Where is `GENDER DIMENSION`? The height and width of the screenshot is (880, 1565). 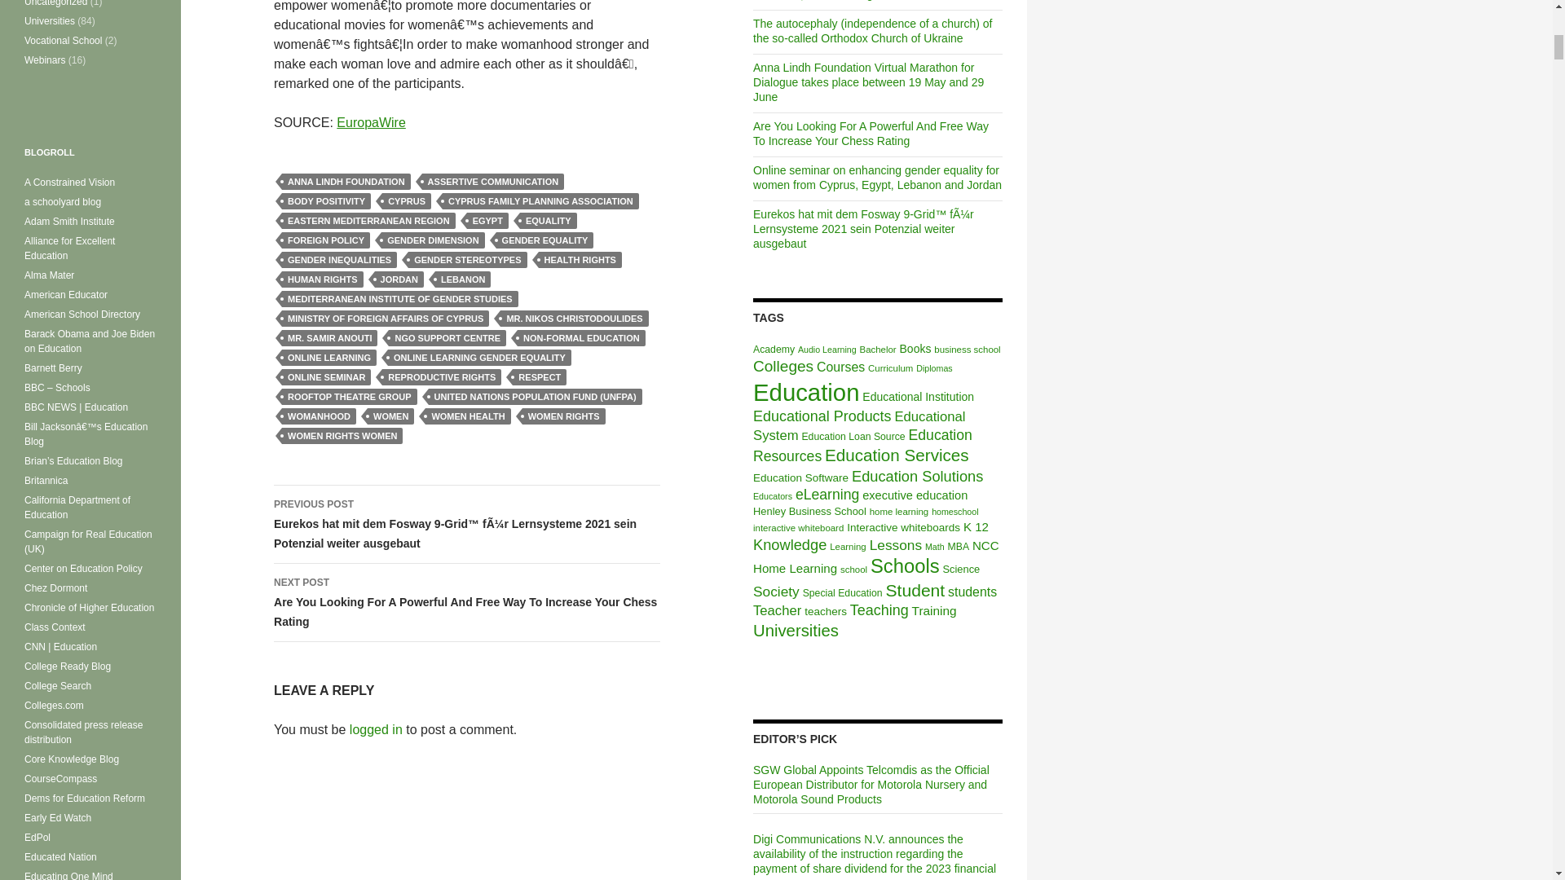 GENDER DIMENSION is located at coordinates (432, 240).